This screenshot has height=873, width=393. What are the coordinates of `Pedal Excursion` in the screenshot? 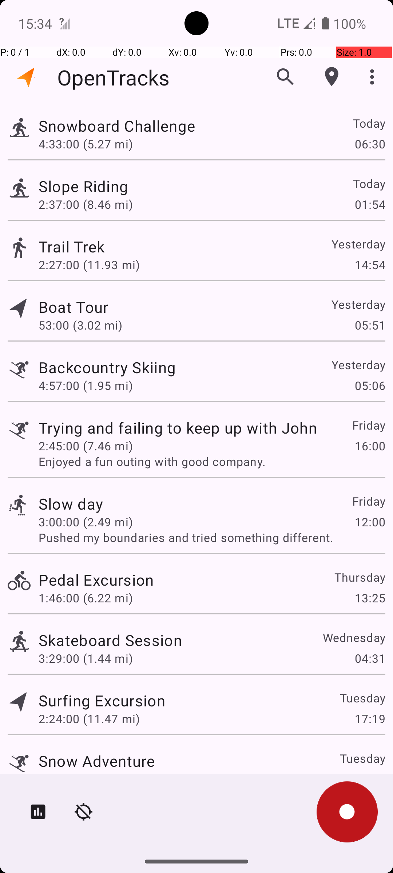 It's located at (96, 580).